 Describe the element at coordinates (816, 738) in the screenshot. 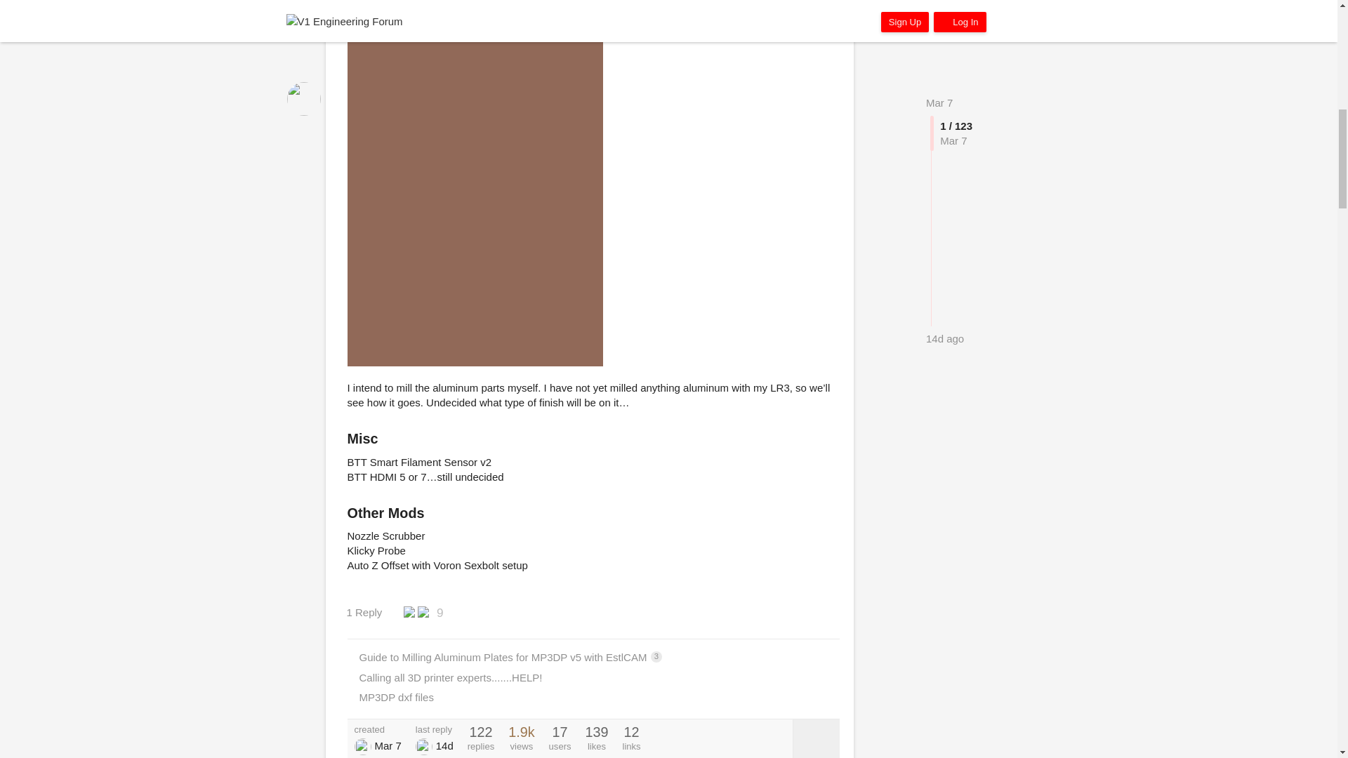

I see `collapse topic details` at that location.